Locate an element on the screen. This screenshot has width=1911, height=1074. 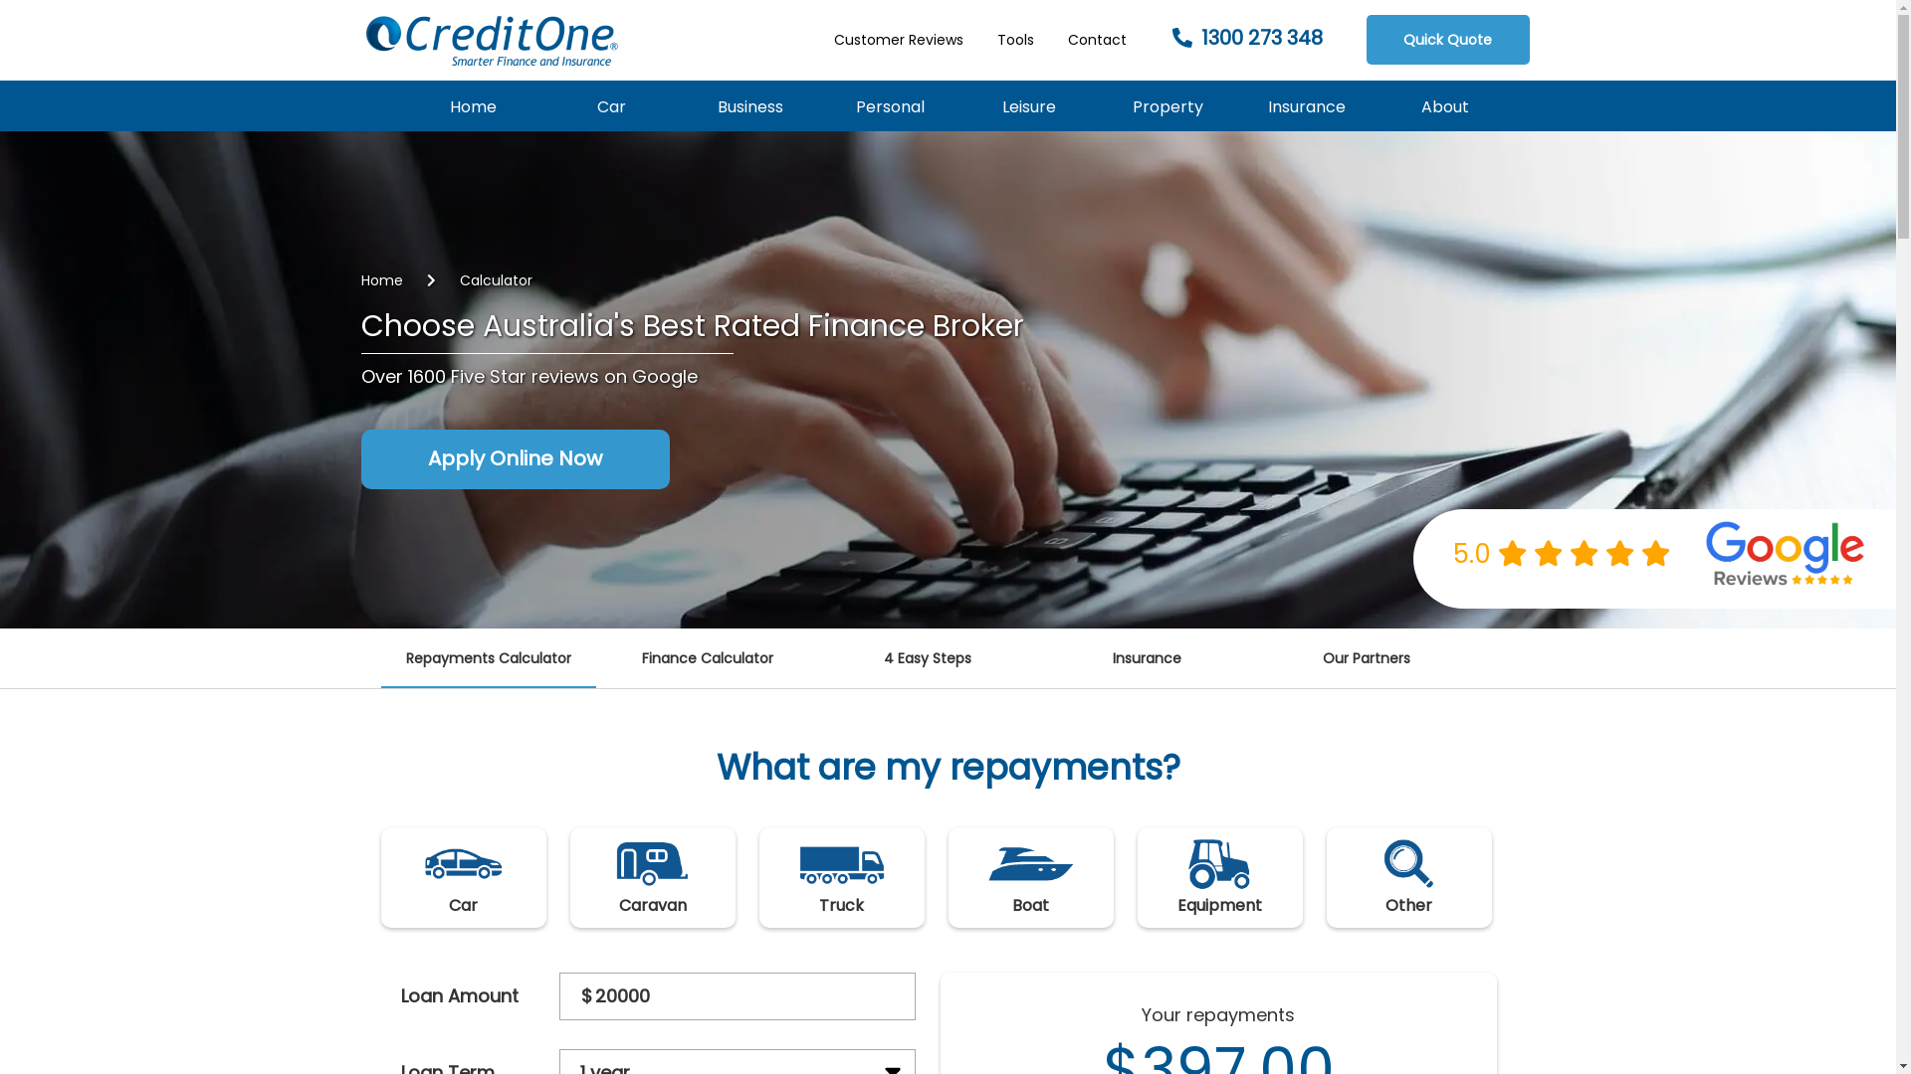
Apply Online Now is located at coordinates (516, 459).